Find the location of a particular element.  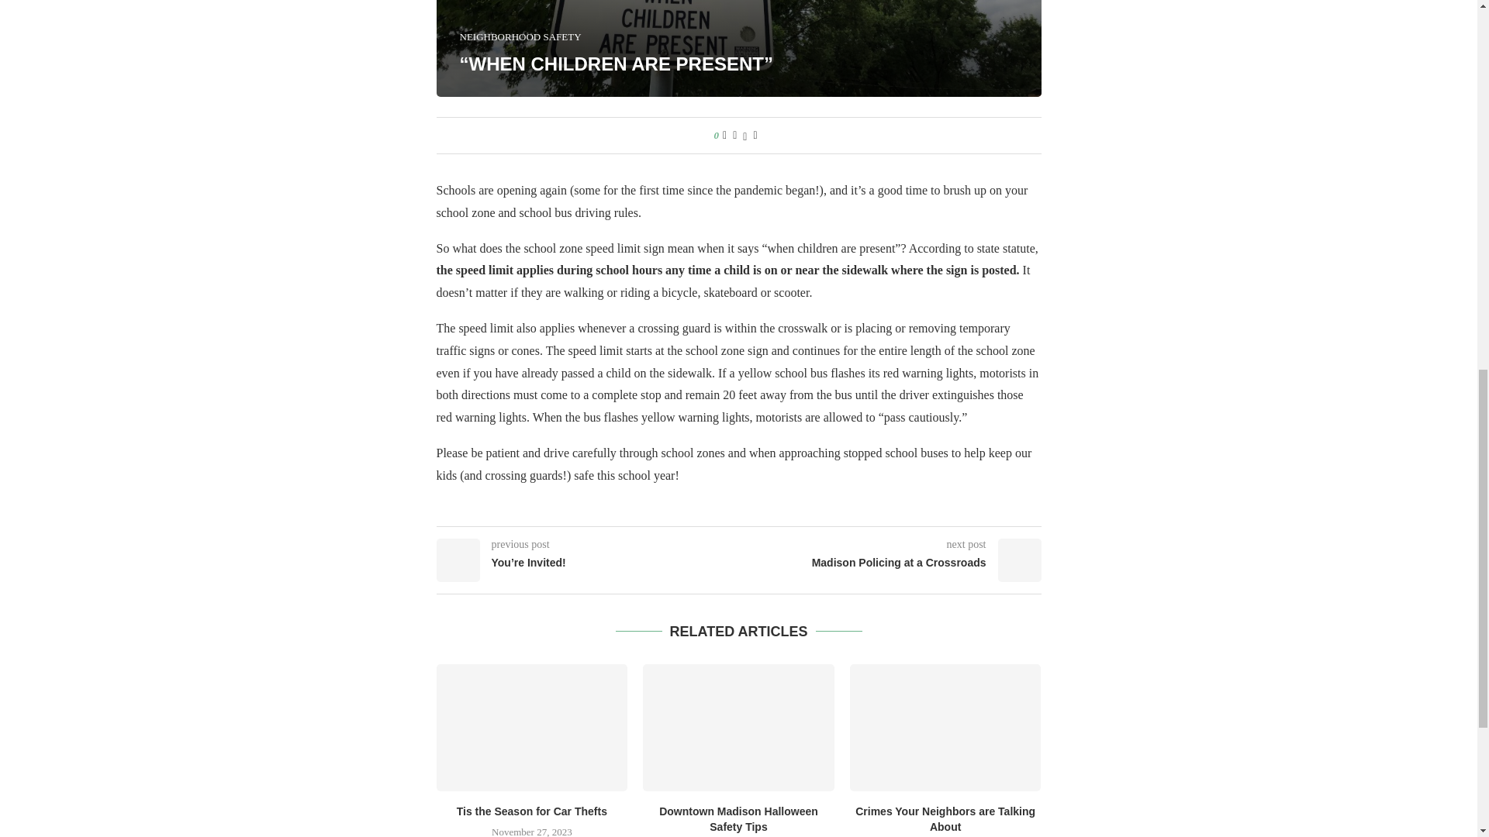

NEIGHBORHOOD SAFETY is located at coordinates (520, 37).